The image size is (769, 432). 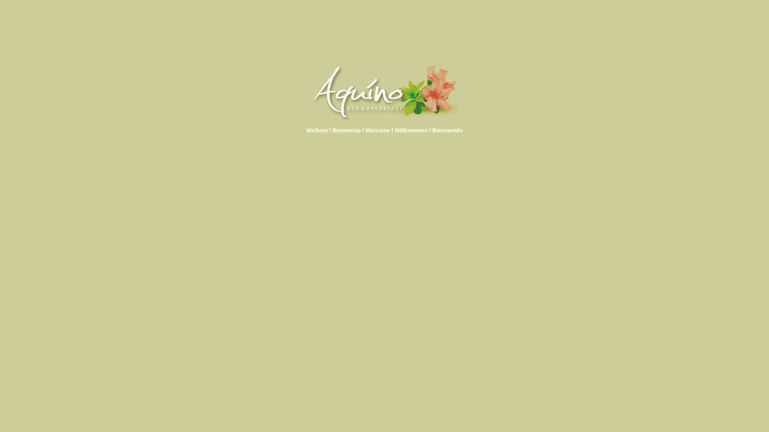 What do you see at coordinates (347, 130) in the screenshot?
I see `Bienvenue` at bounding box center [347, 130].